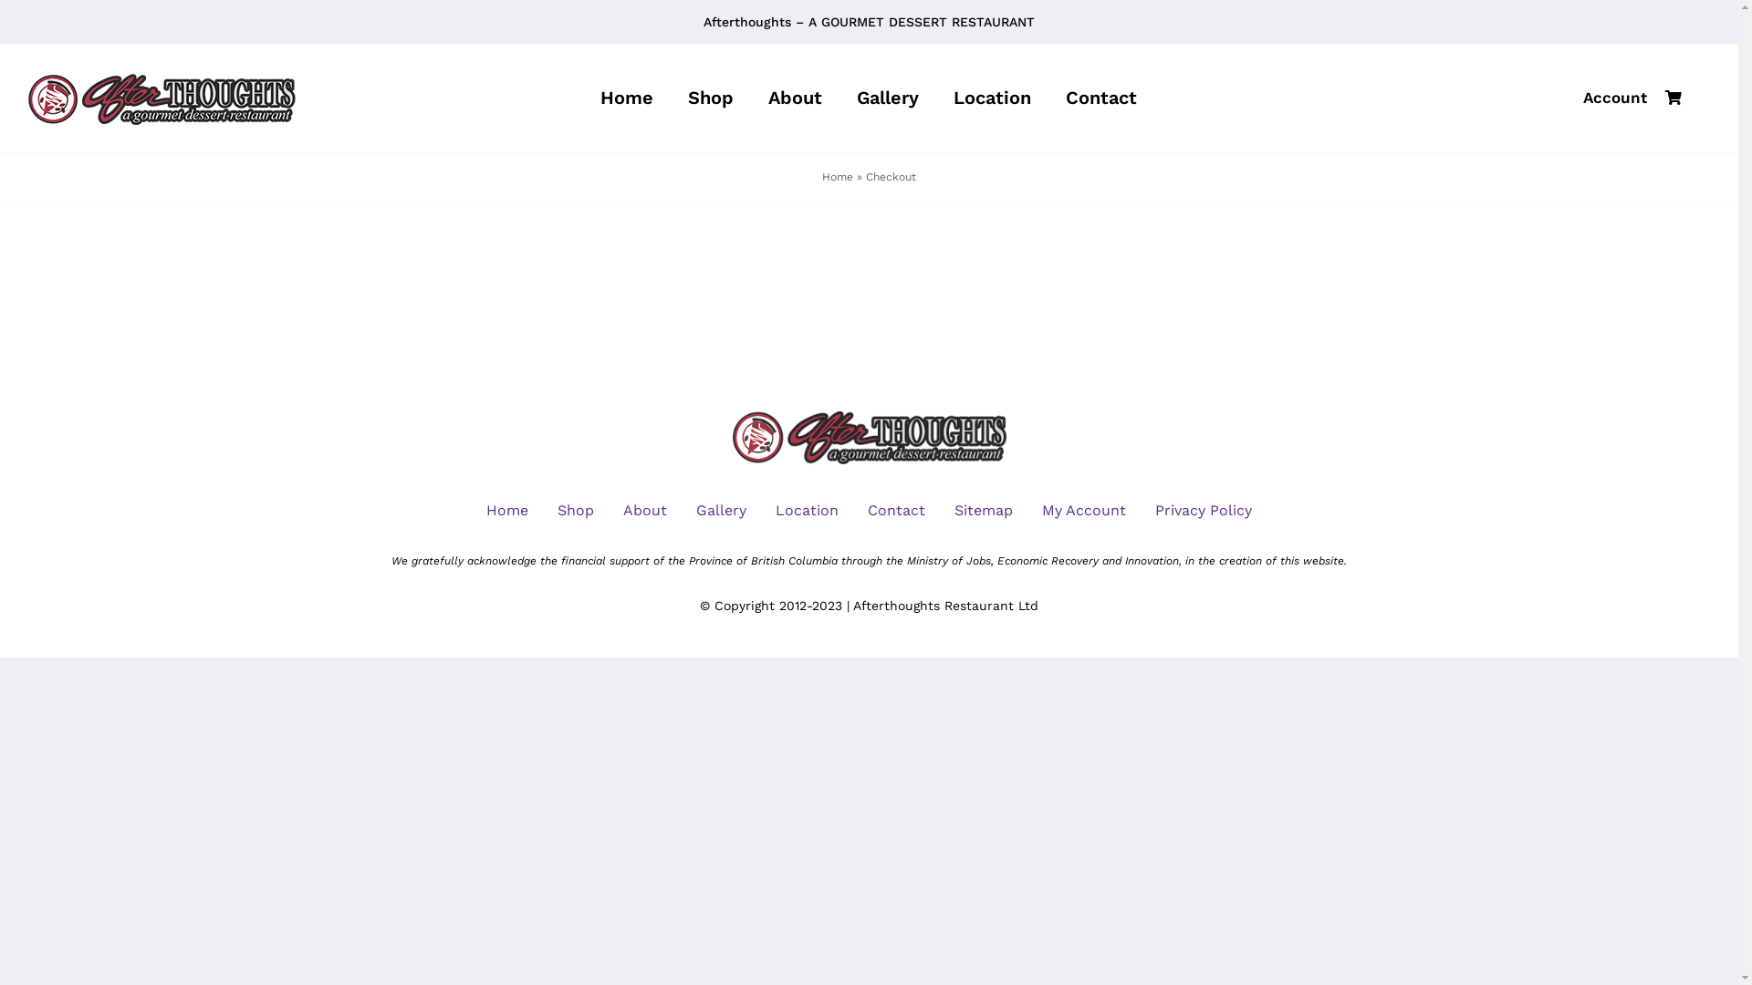 This screenshot has height=985, width=1752. What do you see at coordinates (796, 98) in the screenshot?
I see `About` at bounding box center [796, 98].